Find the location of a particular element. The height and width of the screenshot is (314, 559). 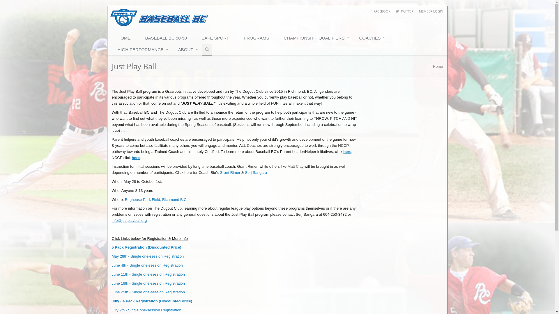

Grant Rimer is located at coordinates (230, 173).